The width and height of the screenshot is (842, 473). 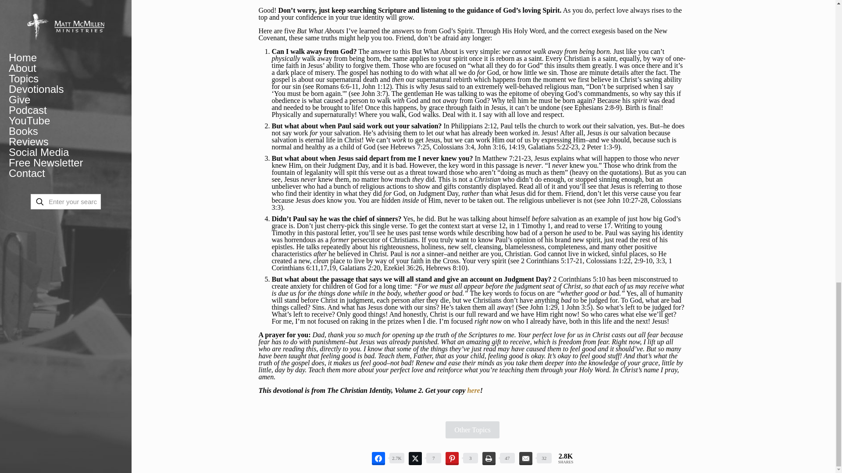 What do you see at coordinates (415, 458) in the screenshot?
I see `Share on Twitter` at bounding box center [415, 458].